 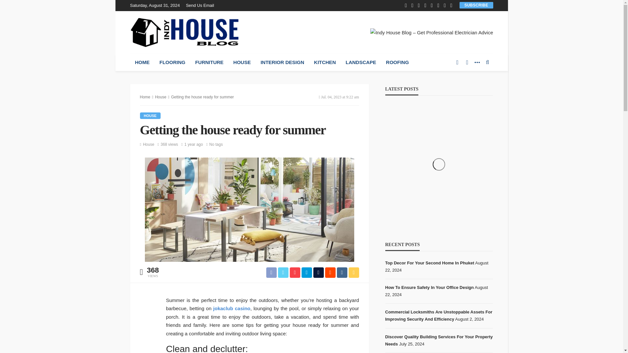 I want to click on ROOFING, so click(x=397, y=62).